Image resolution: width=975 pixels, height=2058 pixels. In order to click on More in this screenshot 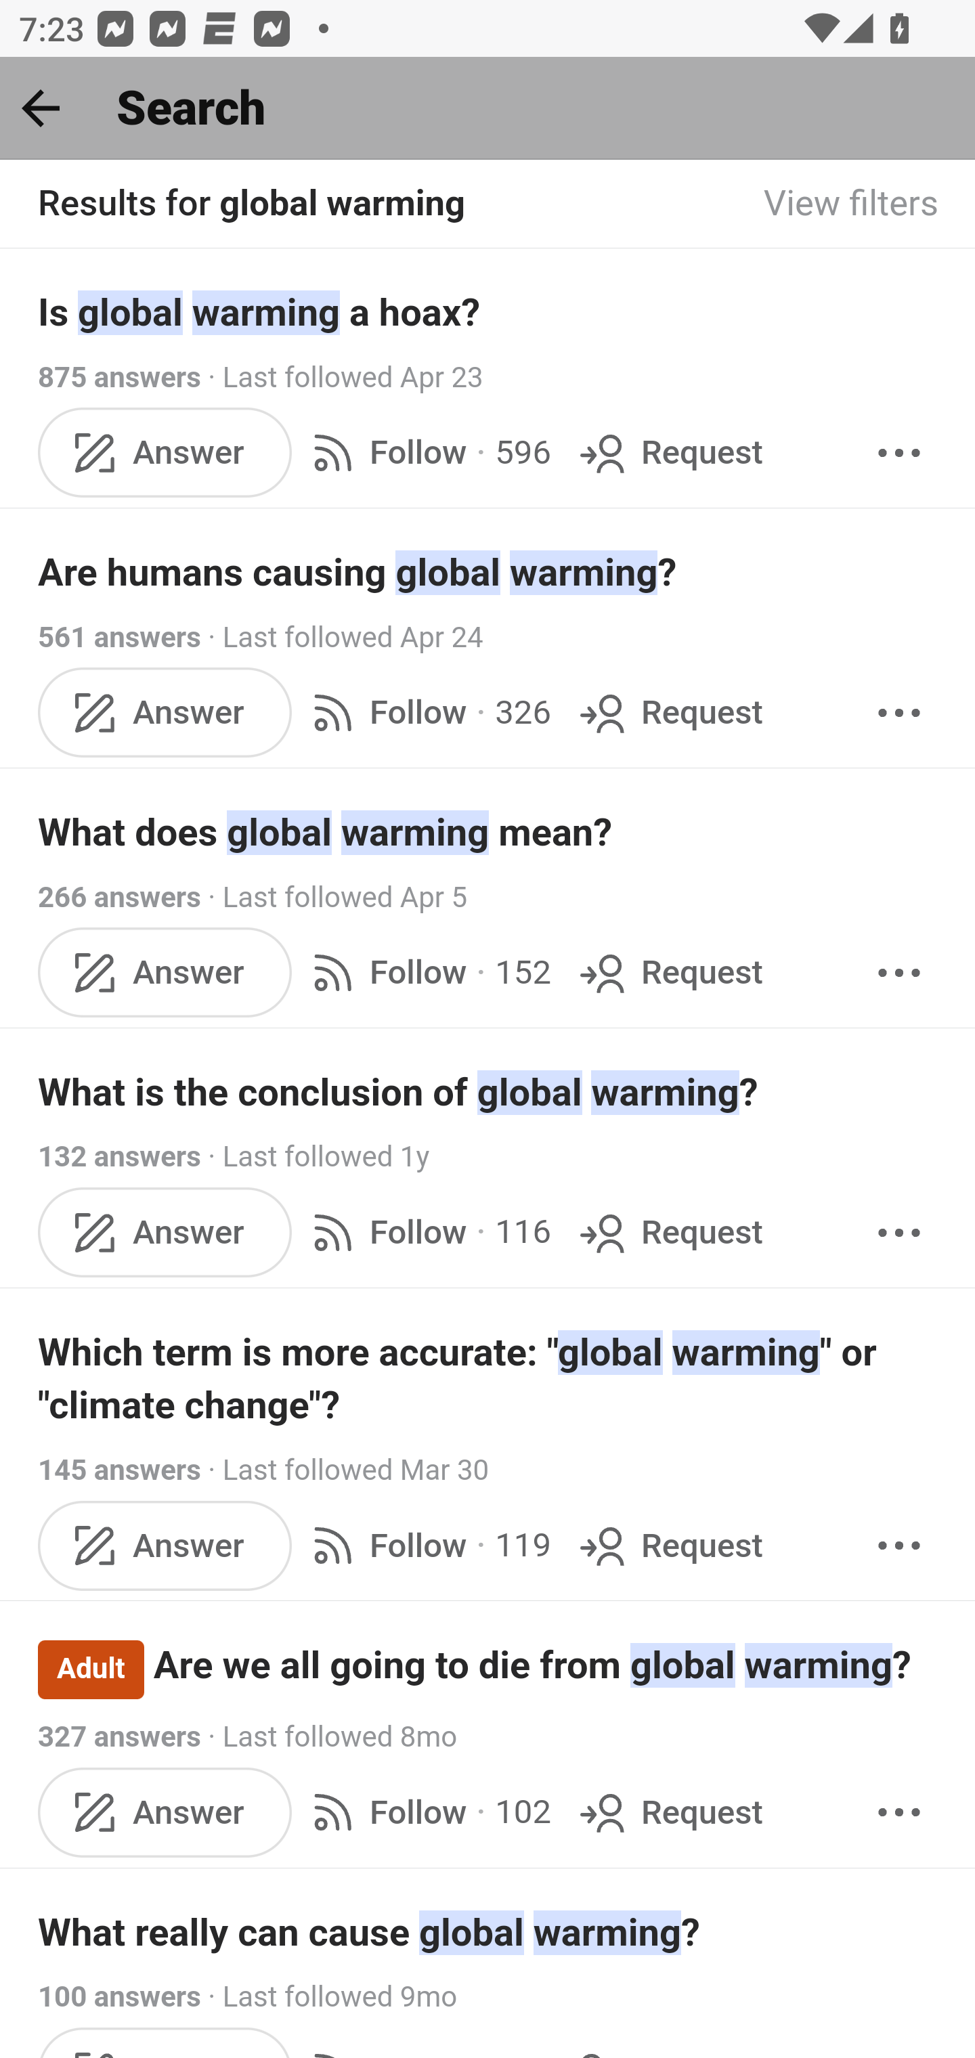, I will do `click(899, 973)`.